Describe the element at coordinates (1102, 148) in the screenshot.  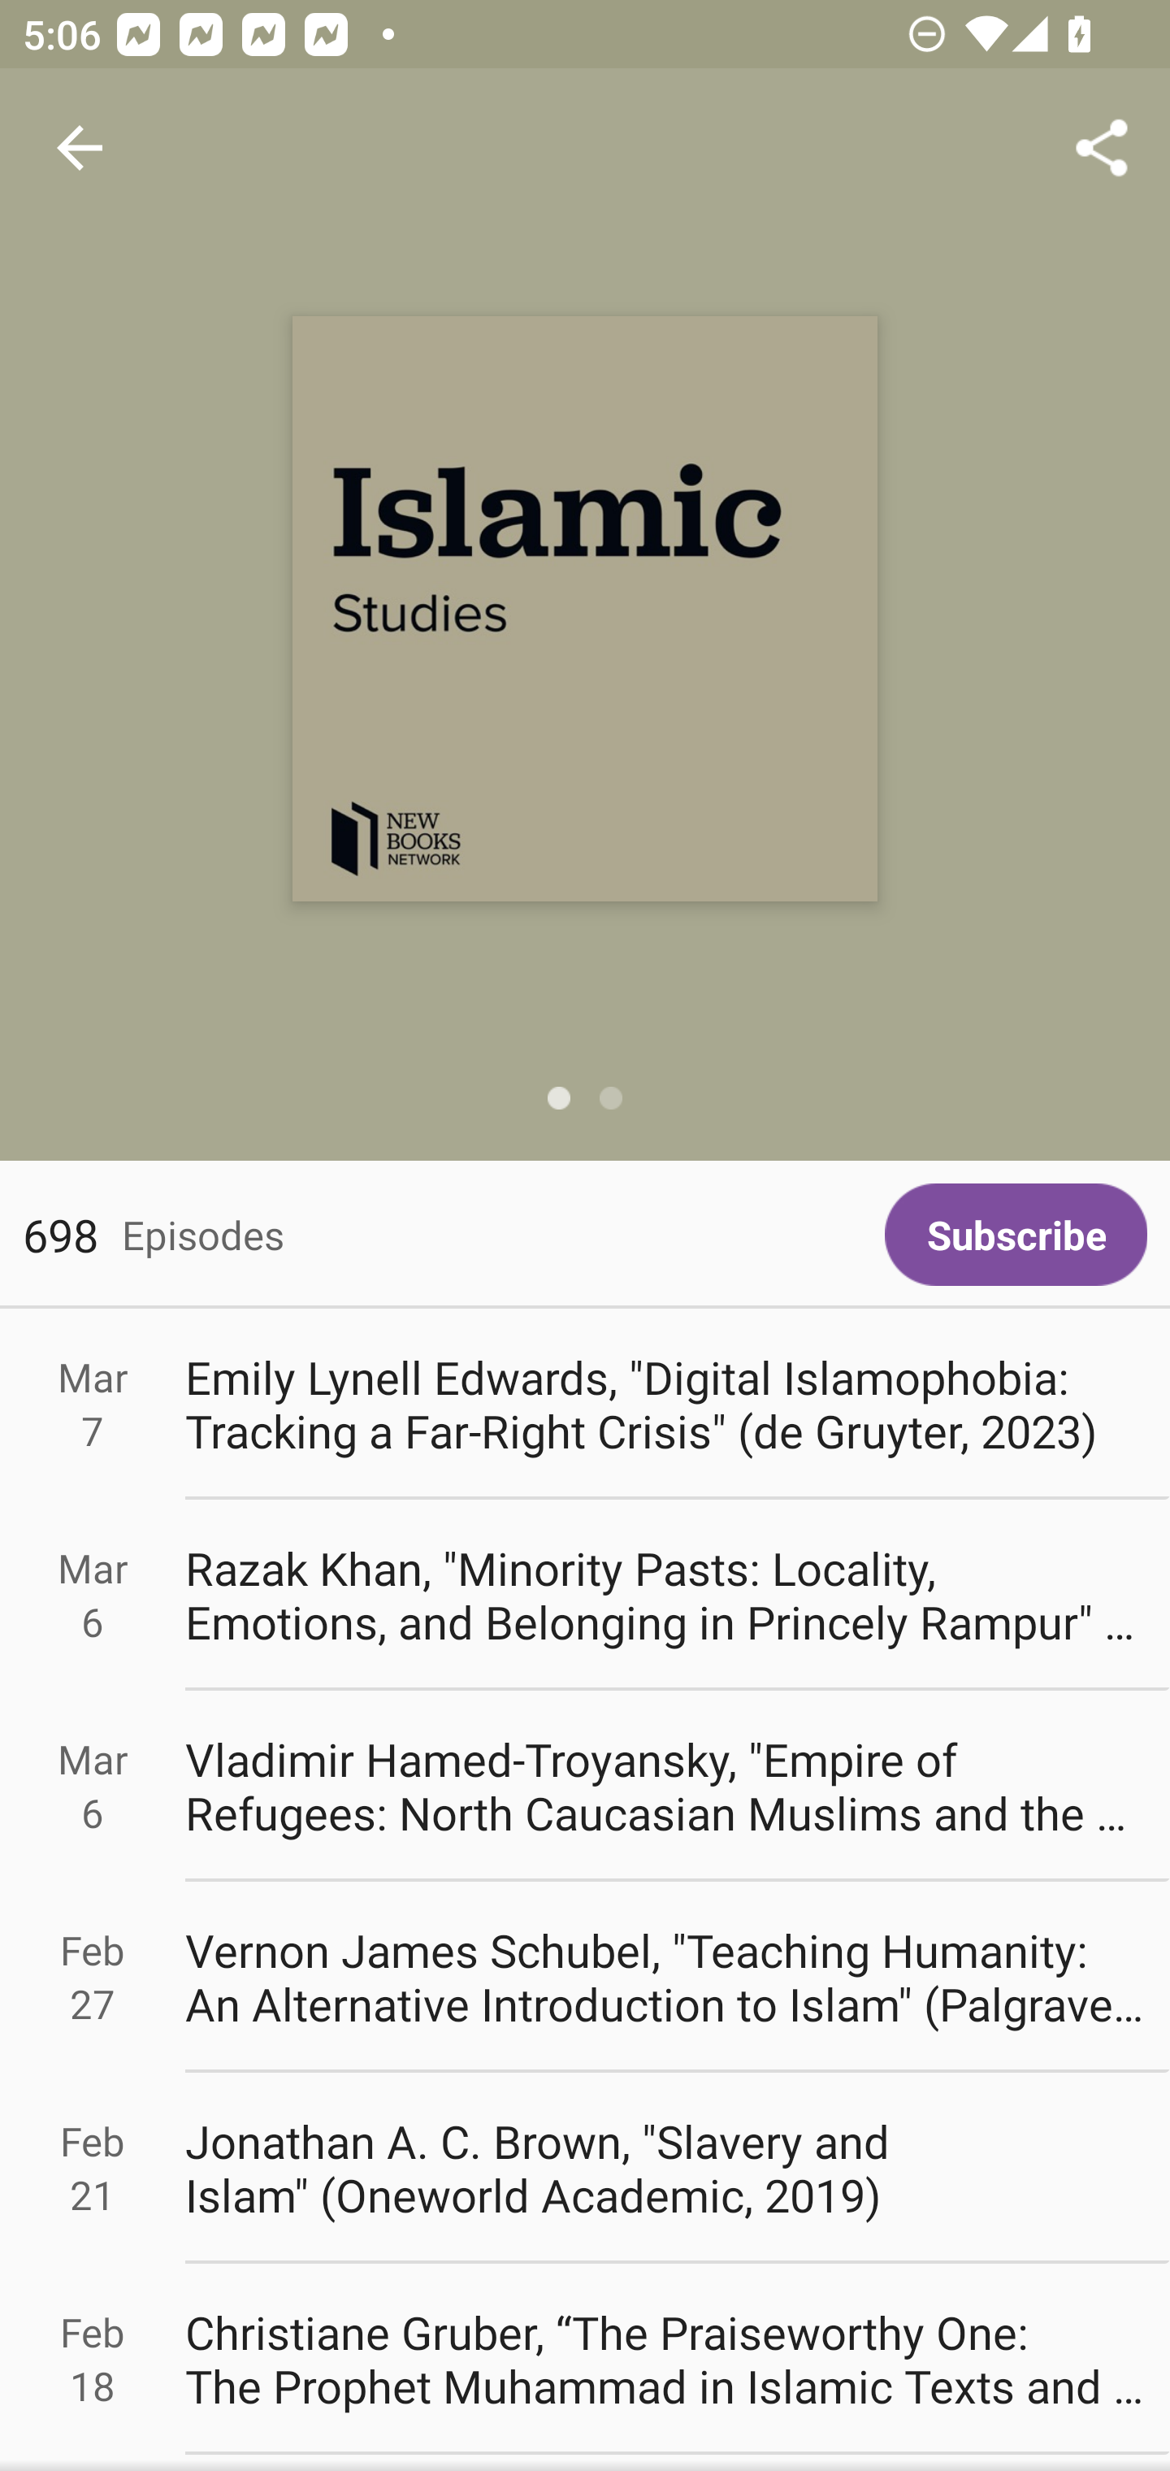
I see `Share...` at that location.